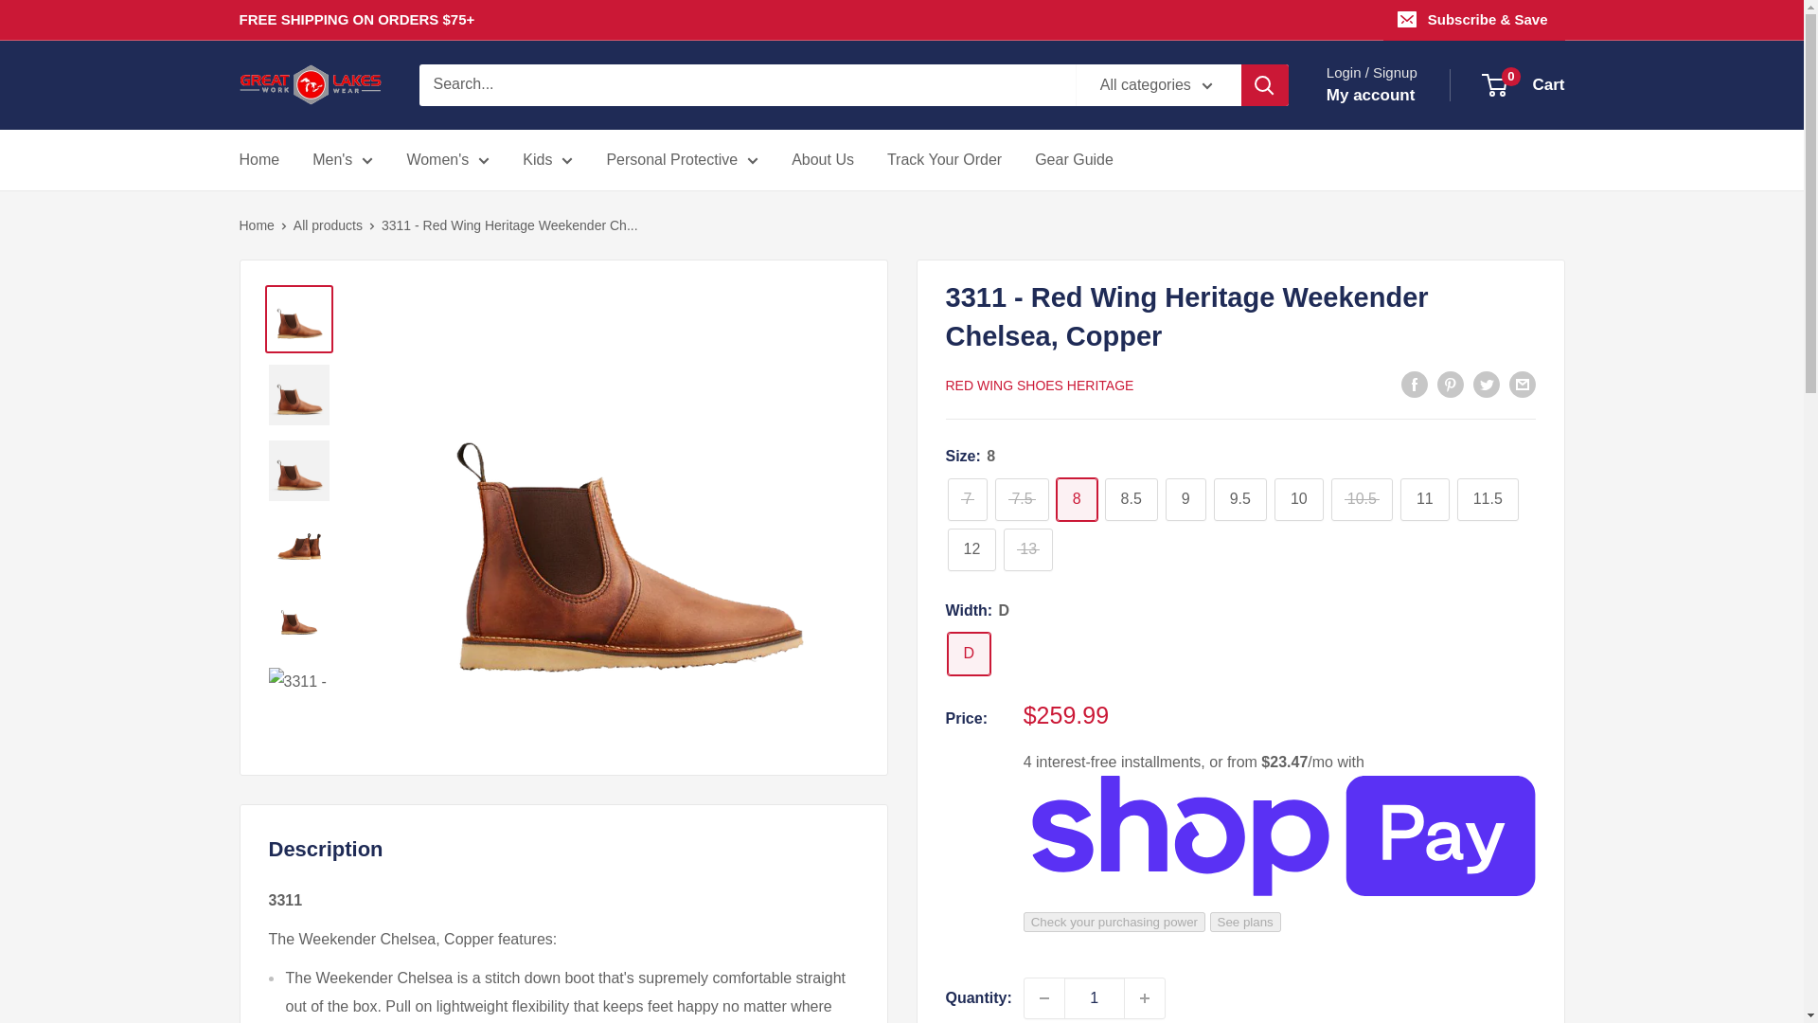  Describe the element at coordinates (1240, 499) in the screenshot. I see `9.5` at that location.